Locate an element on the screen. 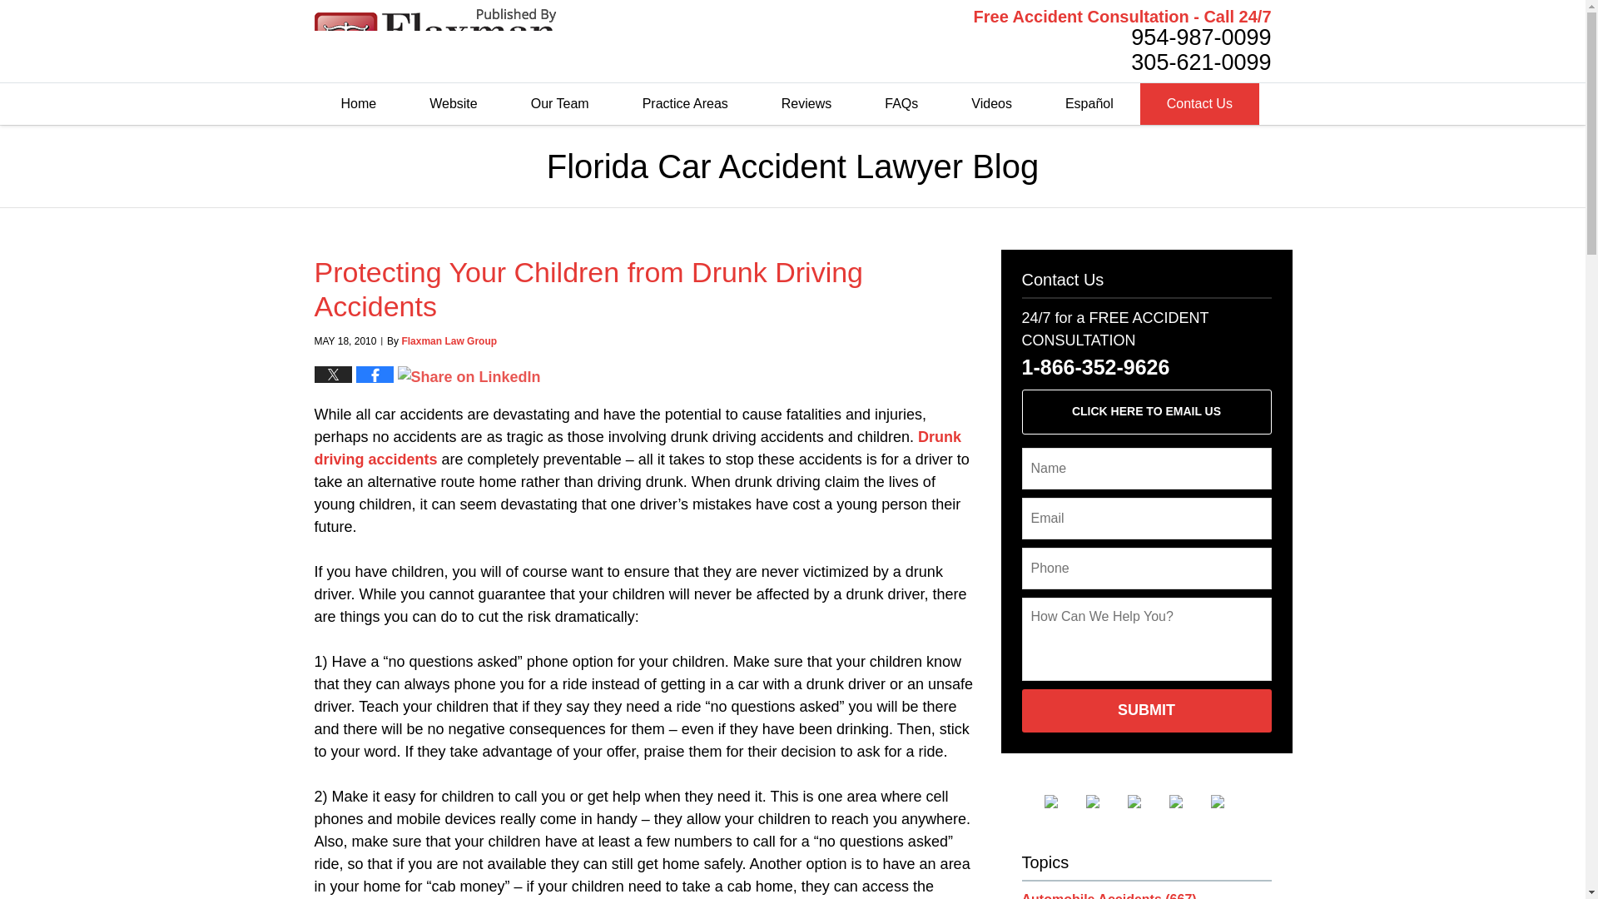  Facebook is located at coordinates (1062, 801).